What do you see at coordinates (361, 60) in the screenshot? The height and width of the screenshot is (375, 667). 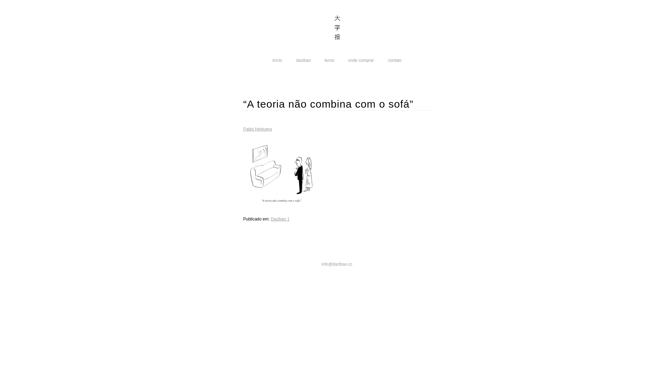 I see `onde comprar` at bounding box center [361, 60].